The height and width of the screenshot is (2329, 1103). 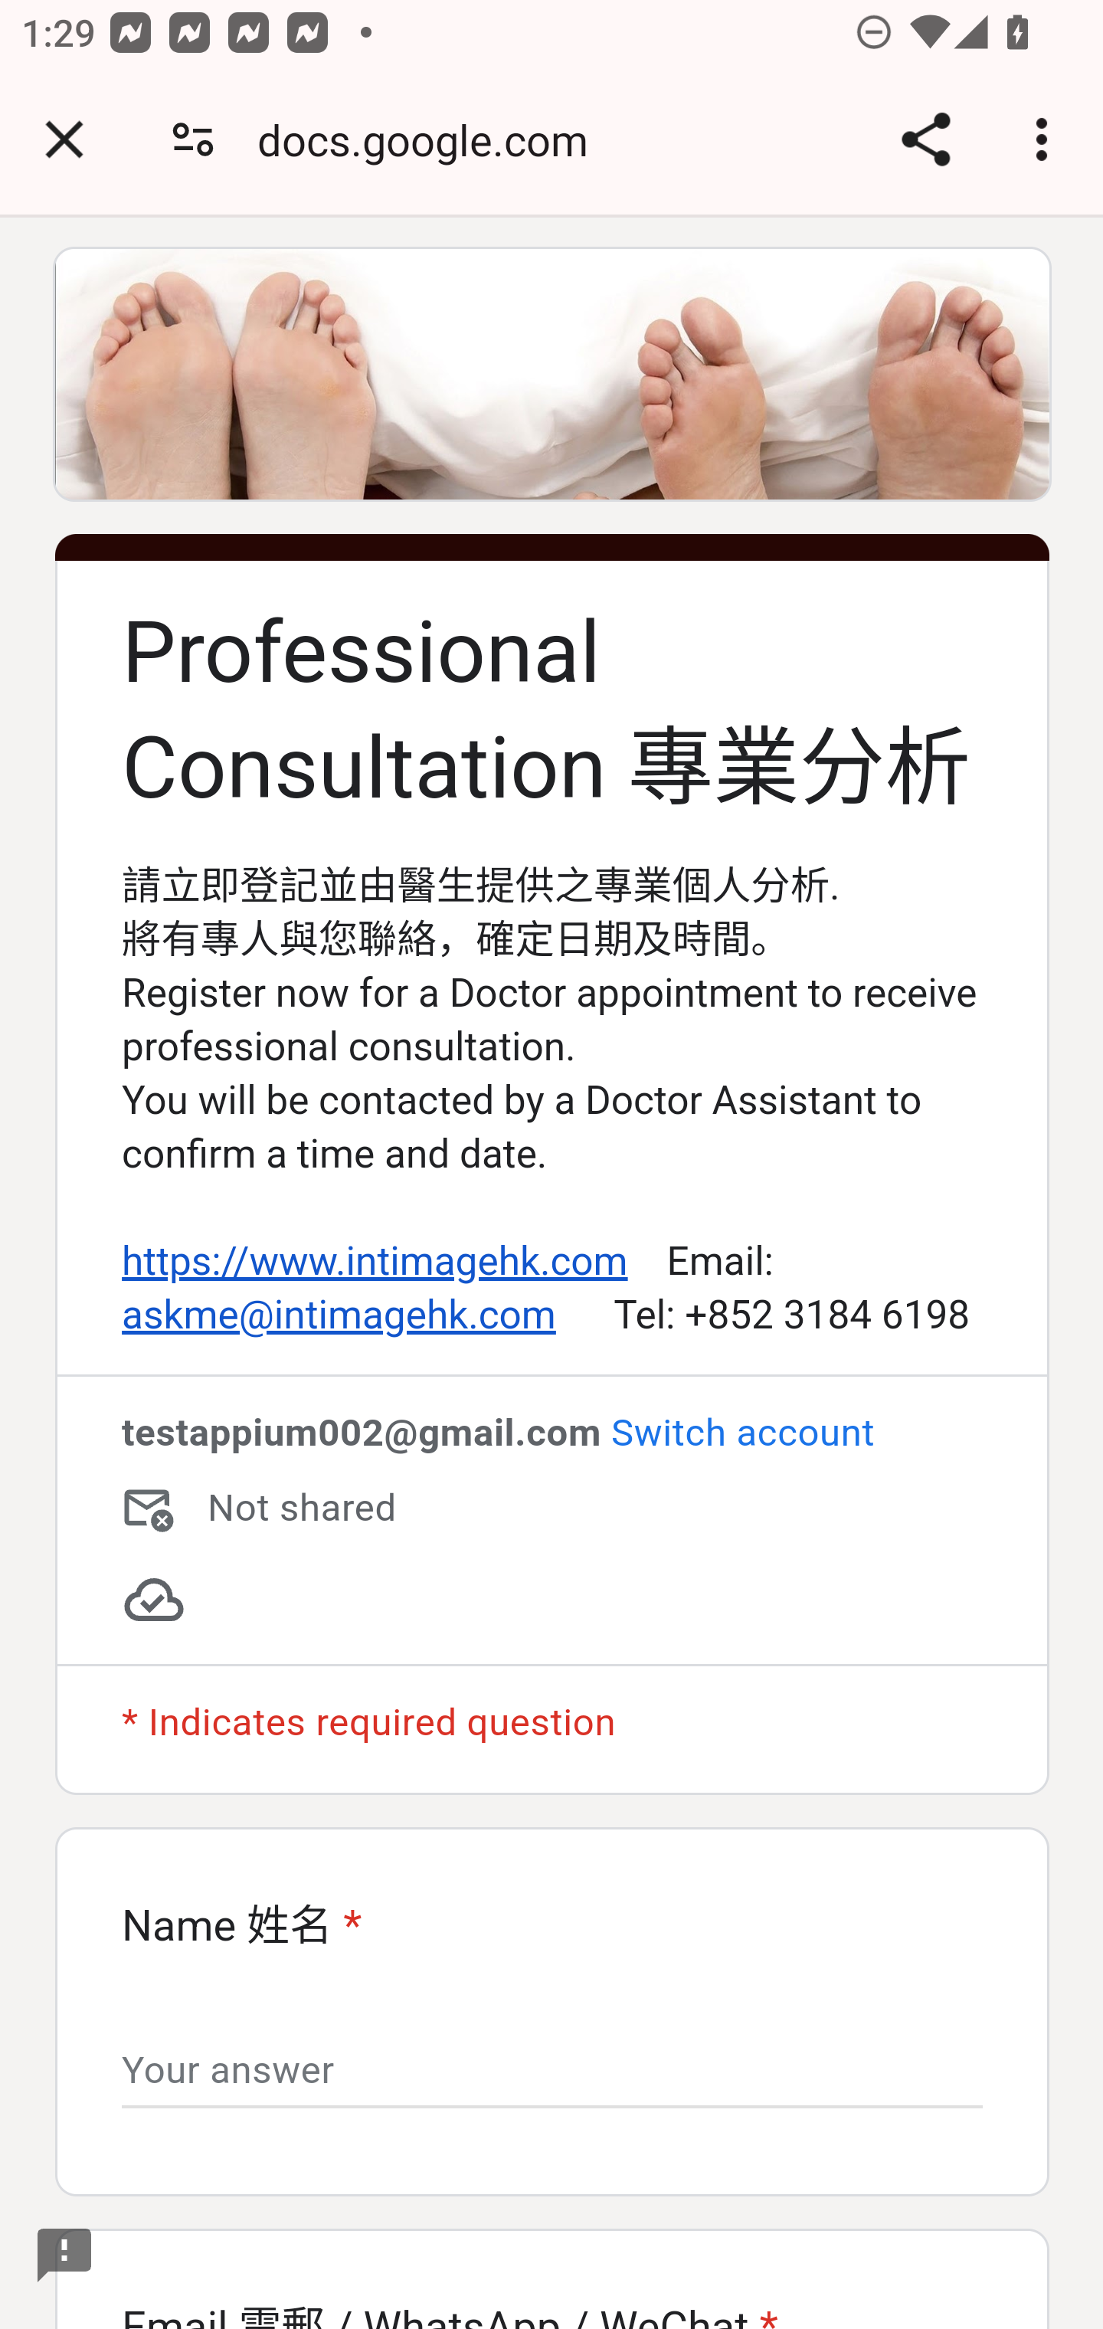 What do you see at coordinates (66, 2255) in the screenshot?
I see `Report a problem to Google` at bounding box center [66, 2255].